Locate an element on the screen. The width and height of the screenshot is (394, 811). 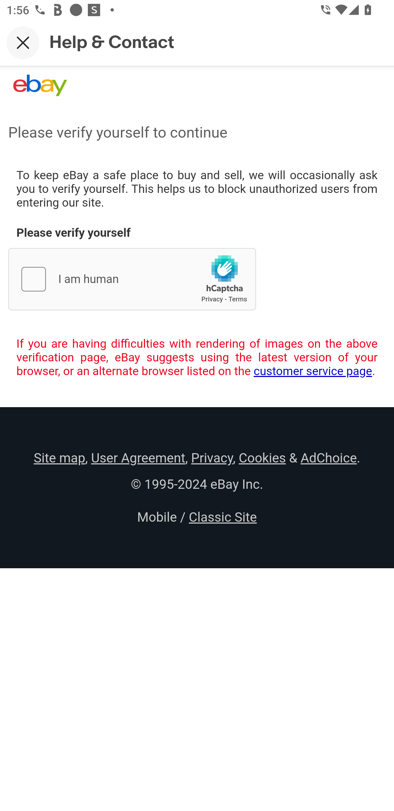
customer service page is located at coordinates (313, 371).